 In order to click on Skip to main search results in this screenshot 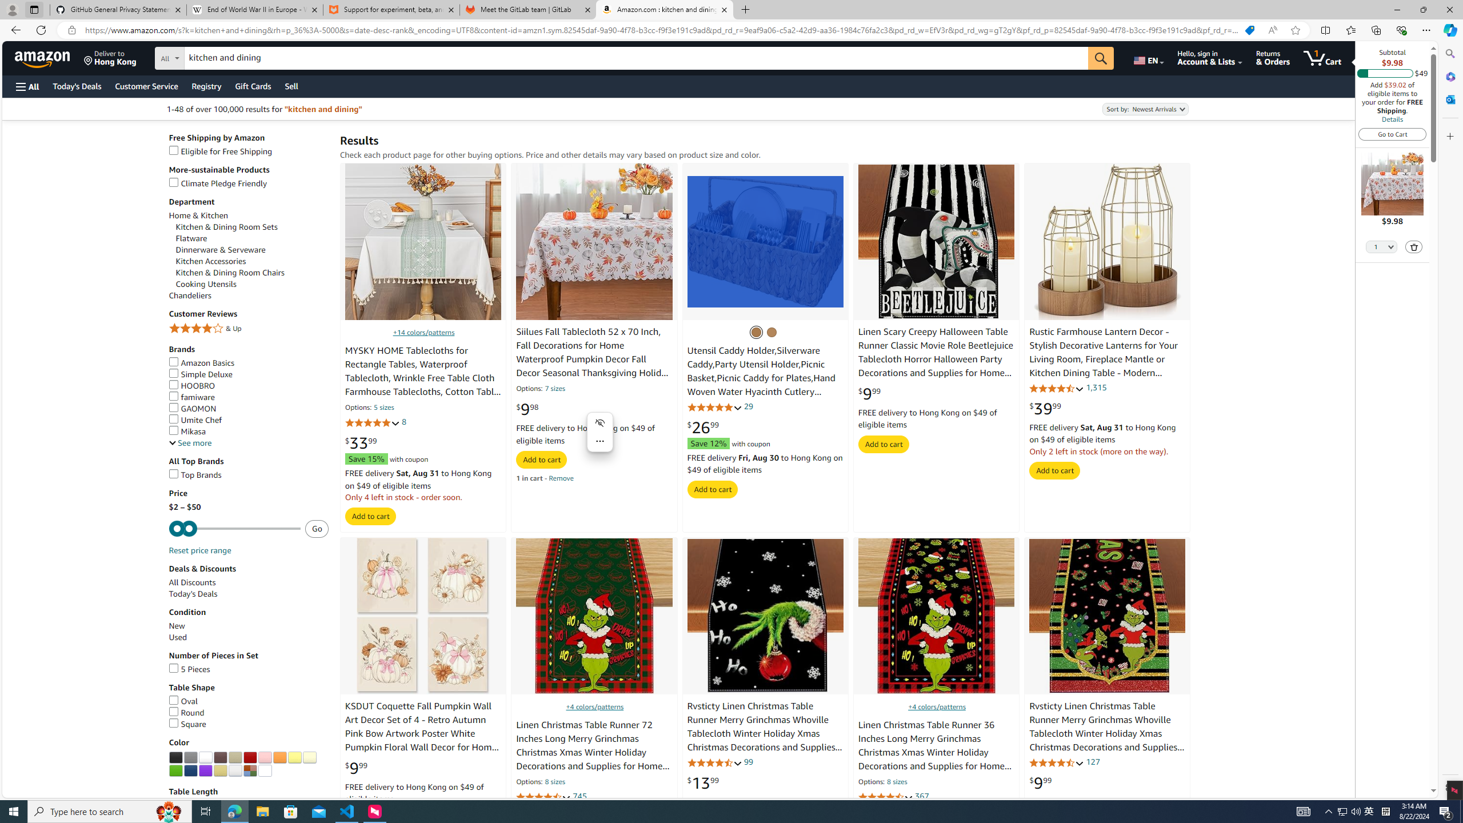, I will do `click(51, 792)`.